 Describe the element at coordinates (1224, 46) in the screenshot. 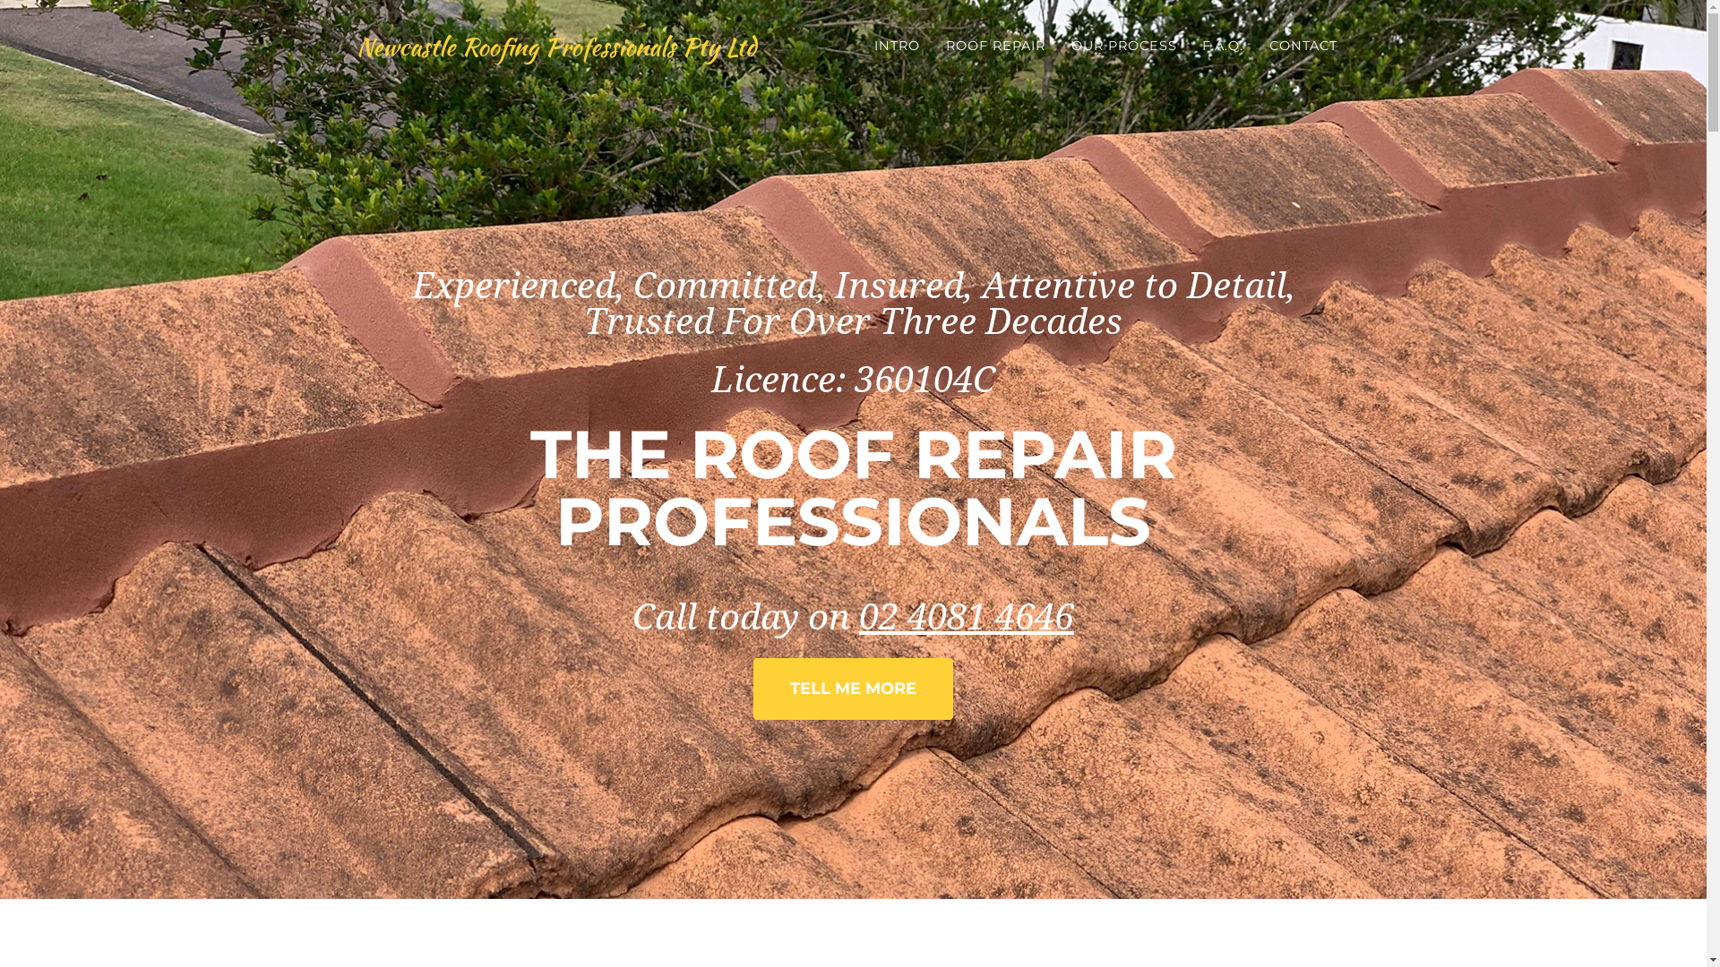

I see `F.A.Q.` at that location.